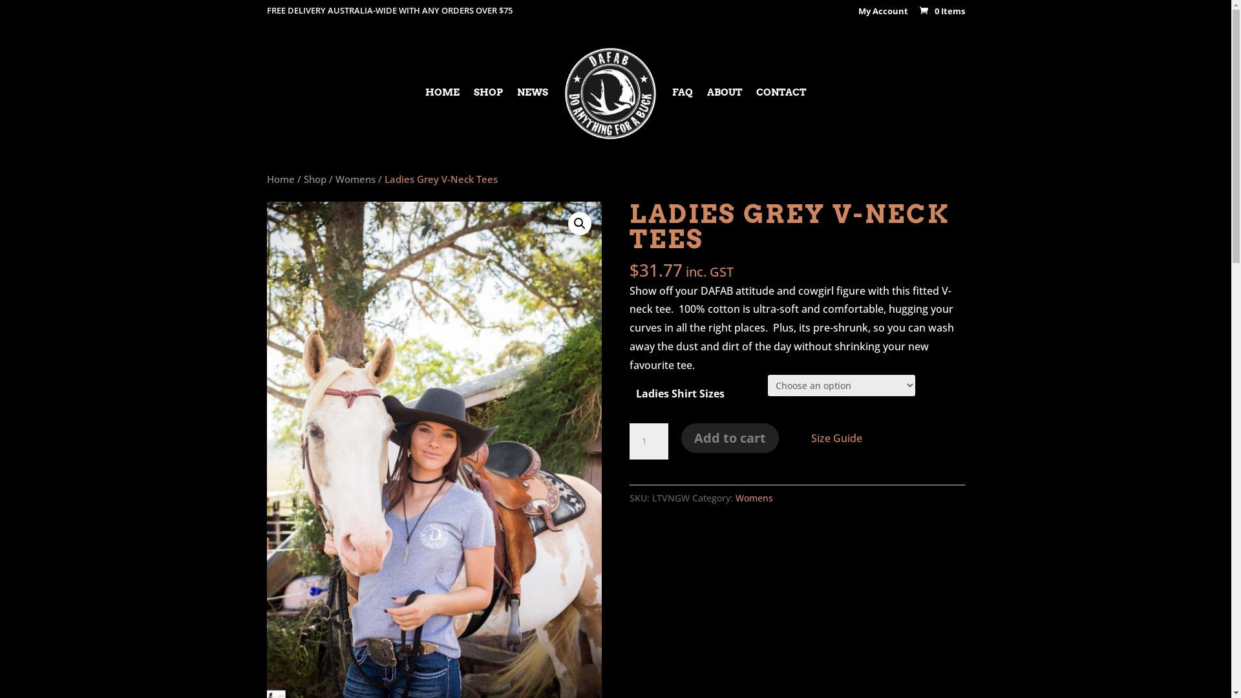  Describe the element at coordinates (649, 441) in the screenshot. I see `Qty` at that location.